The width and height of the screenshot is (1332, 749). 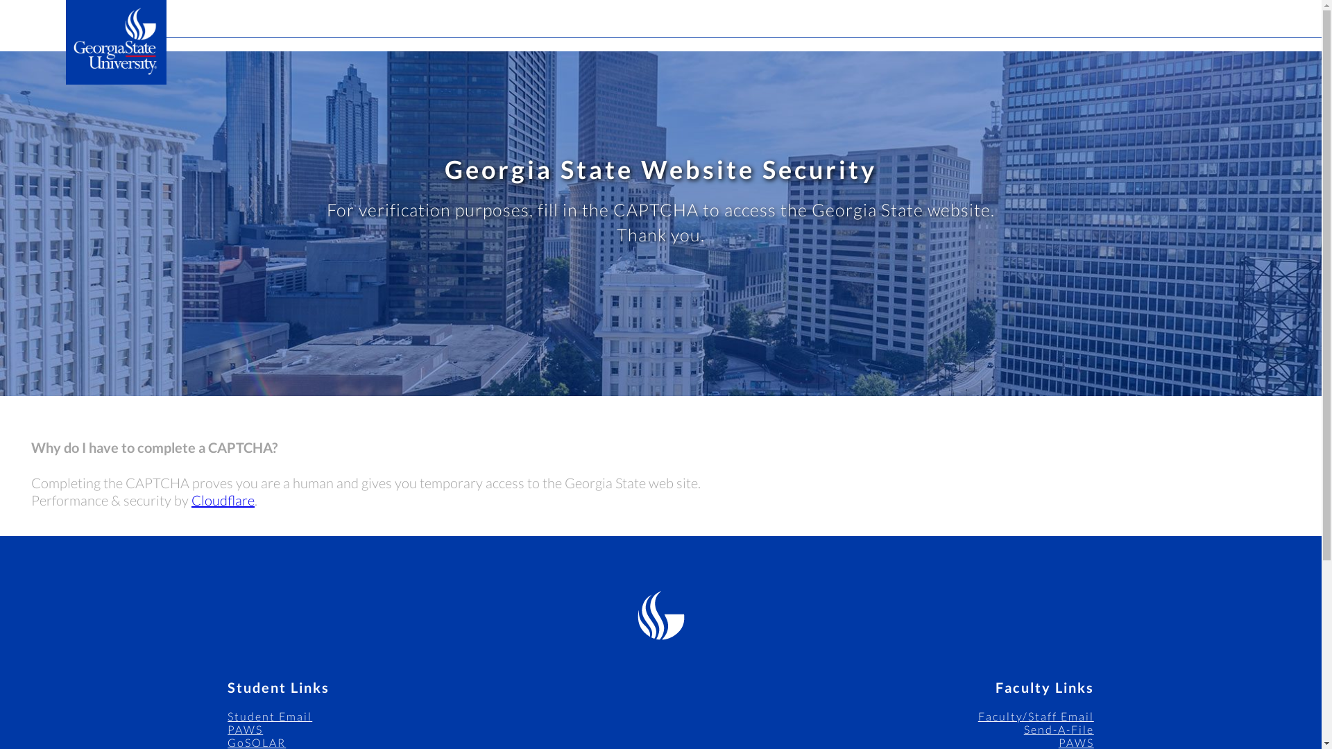 I want to click on Cloudflare, so click(x=223, y=499).